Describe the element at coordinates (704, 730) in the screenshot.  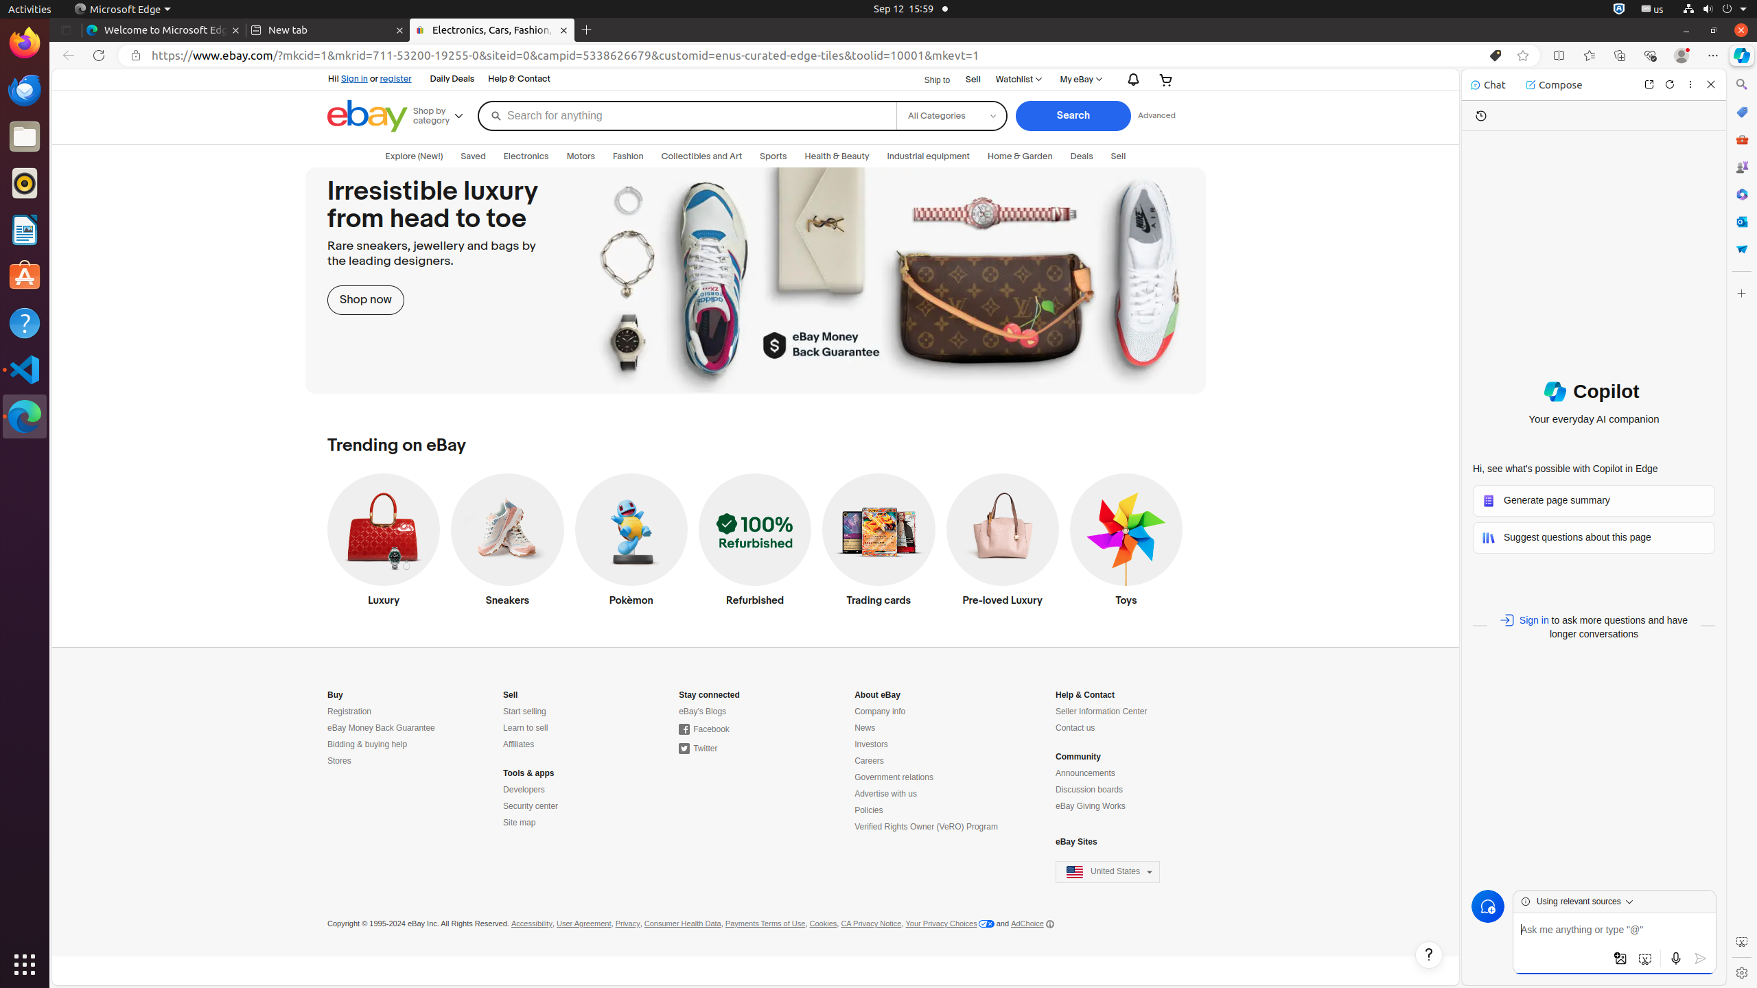
I see `Facebook` at that location.